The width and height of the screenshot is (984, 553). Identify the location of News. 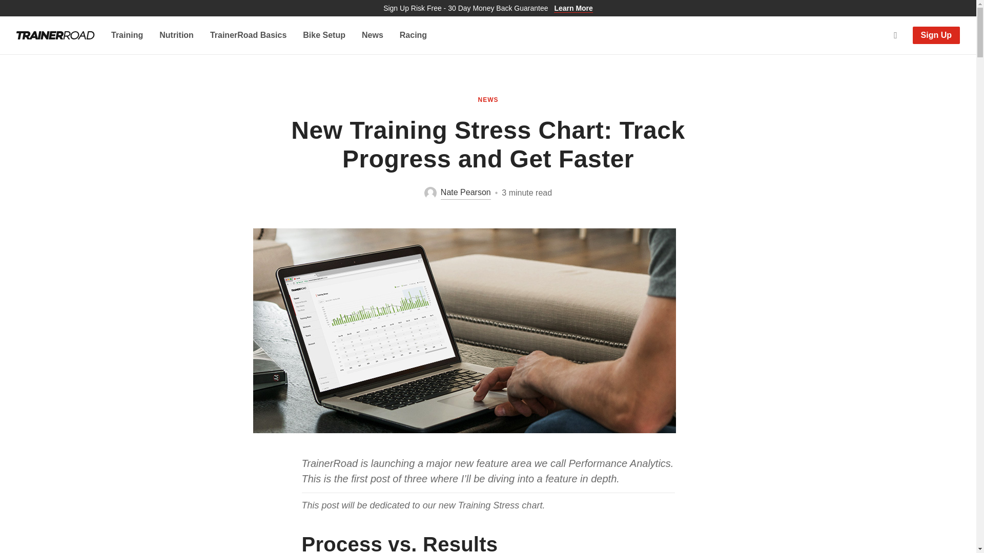
(373, 35).